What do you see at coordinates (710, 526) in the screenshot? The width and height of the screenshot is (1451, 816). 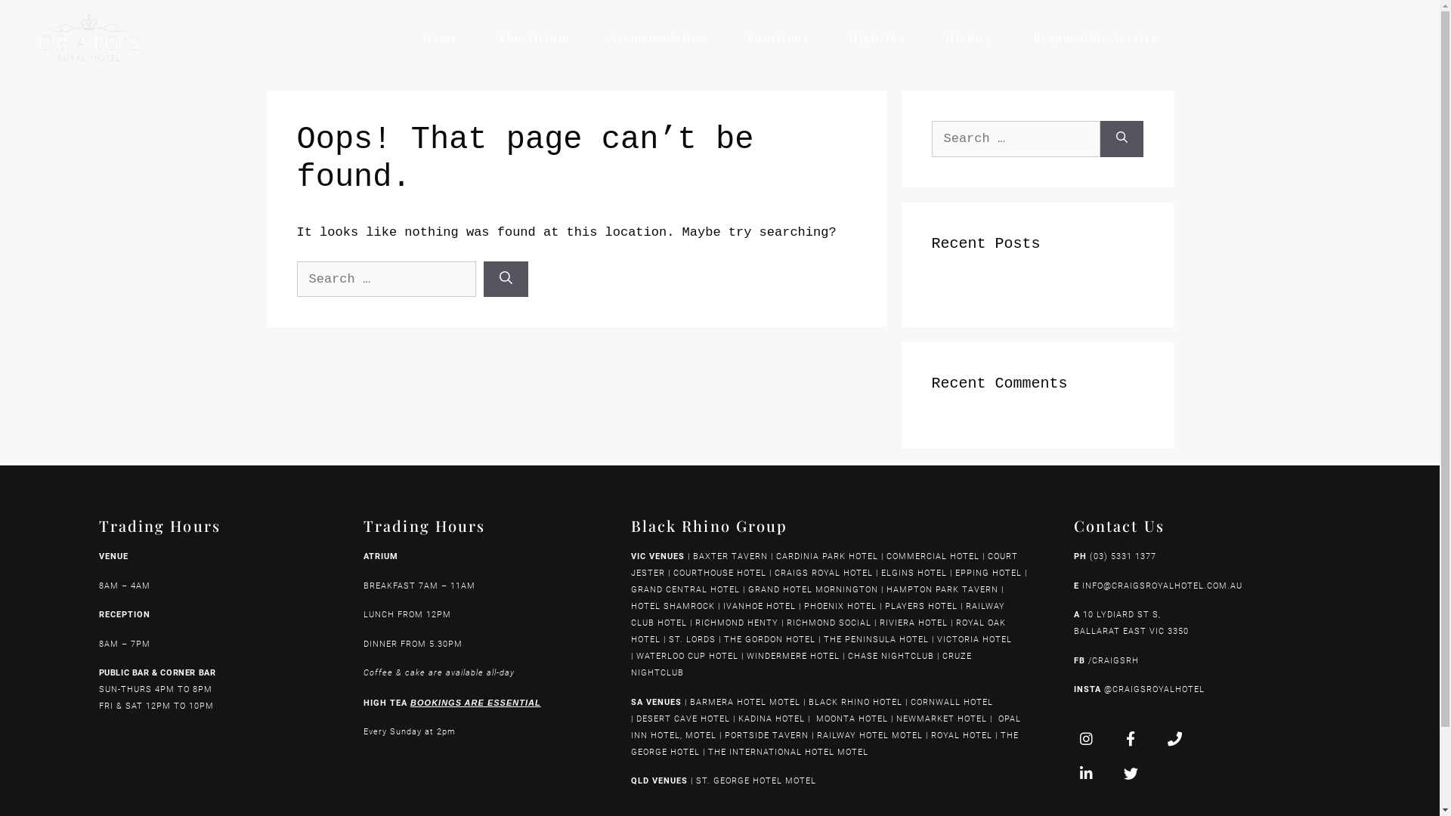 I see `Black Rhino Group` at bounding box center [710, 526].